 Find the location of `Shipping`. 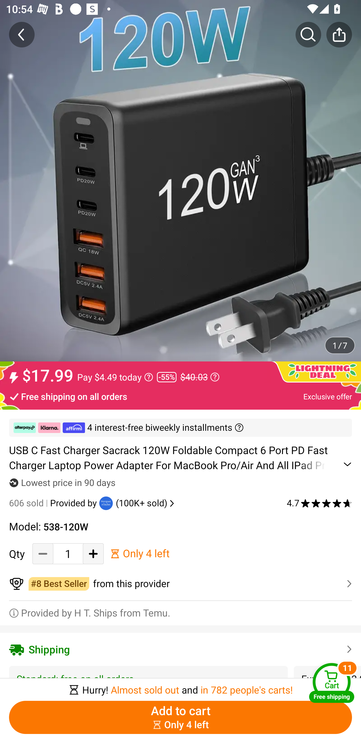

Shipping is located at coordinates (180, 649).